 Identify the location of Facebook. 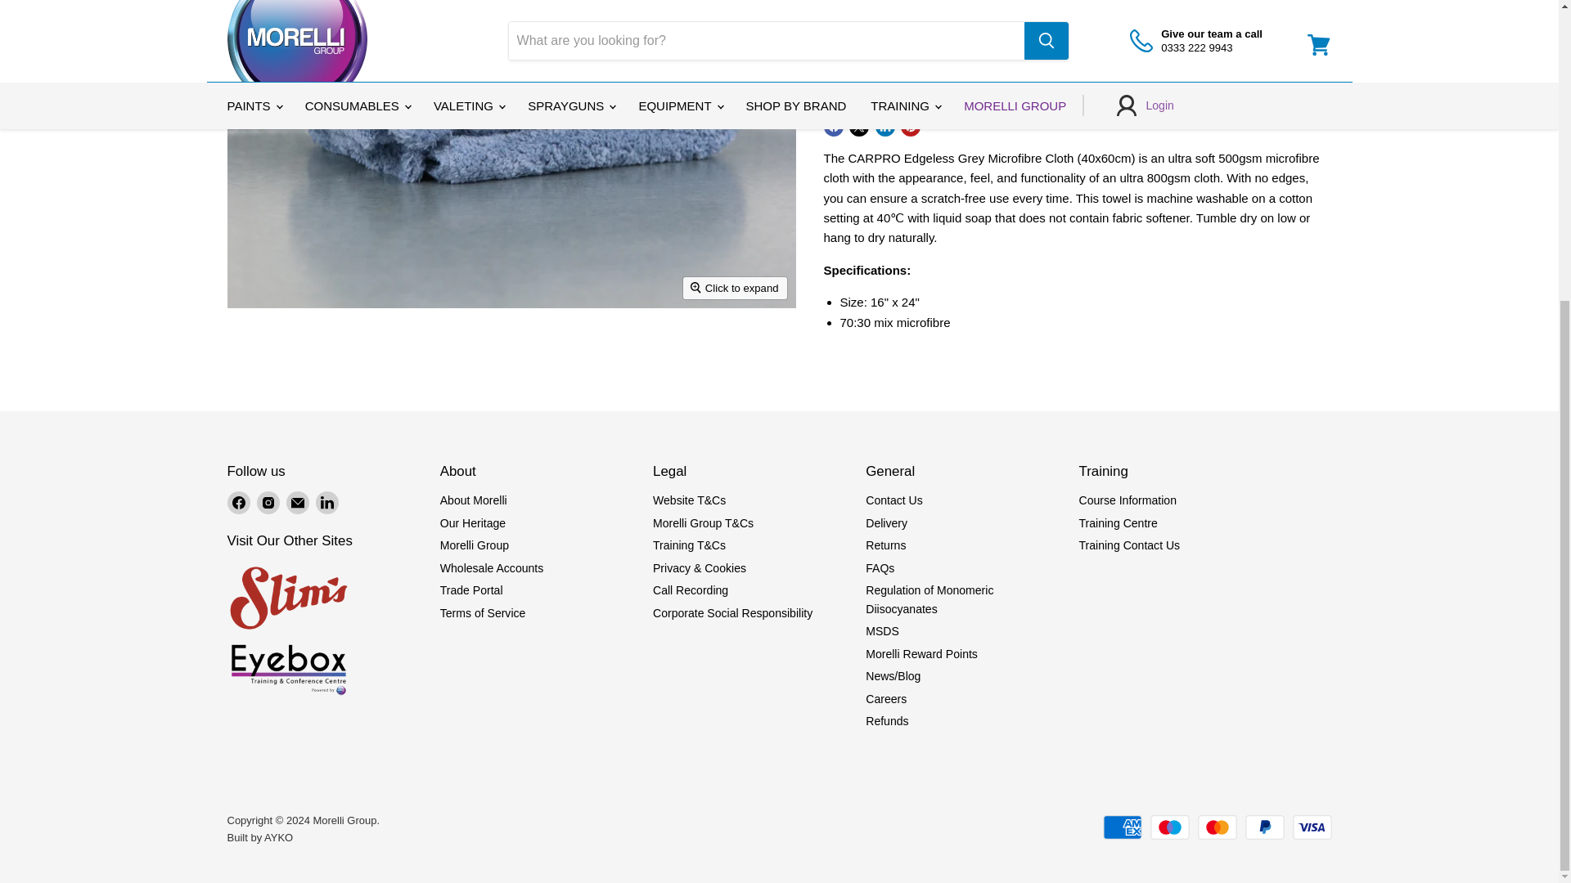
(239, 502).